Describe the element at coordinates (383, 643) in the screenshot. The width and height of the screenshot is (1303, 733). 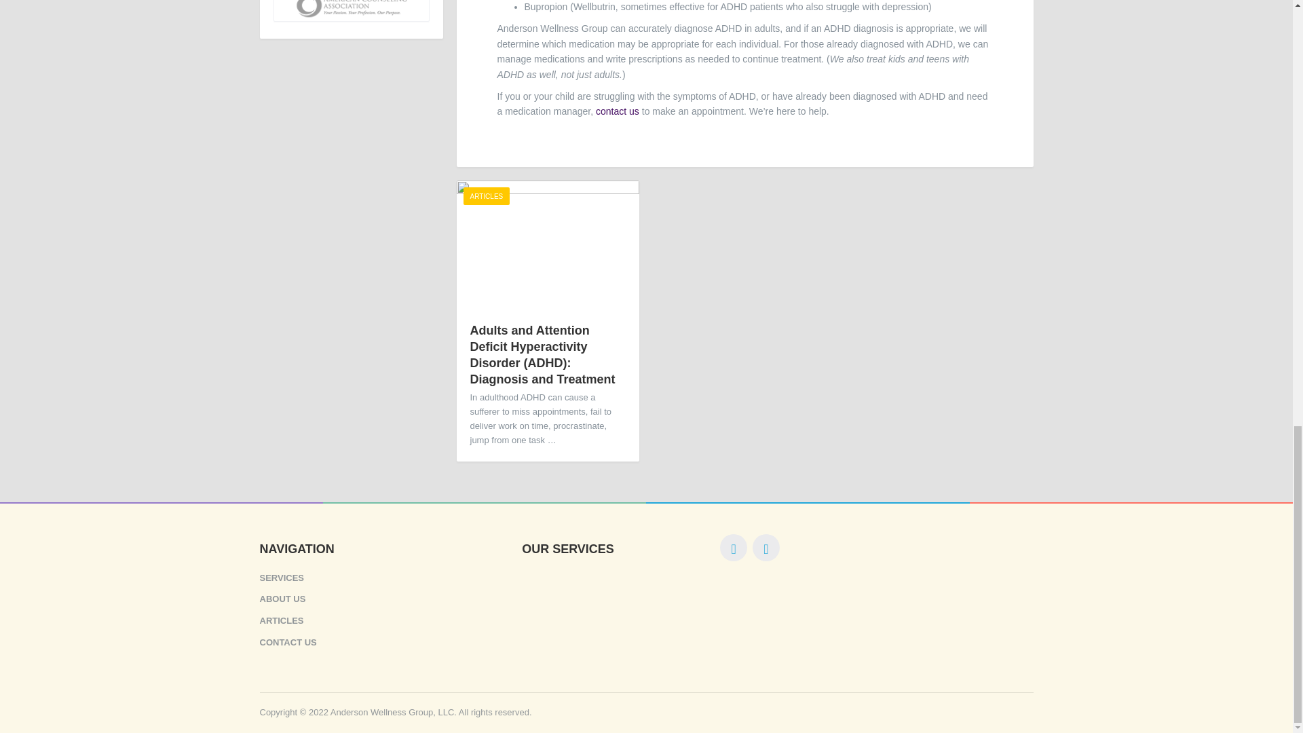
I see `CONTACT US` at that location.